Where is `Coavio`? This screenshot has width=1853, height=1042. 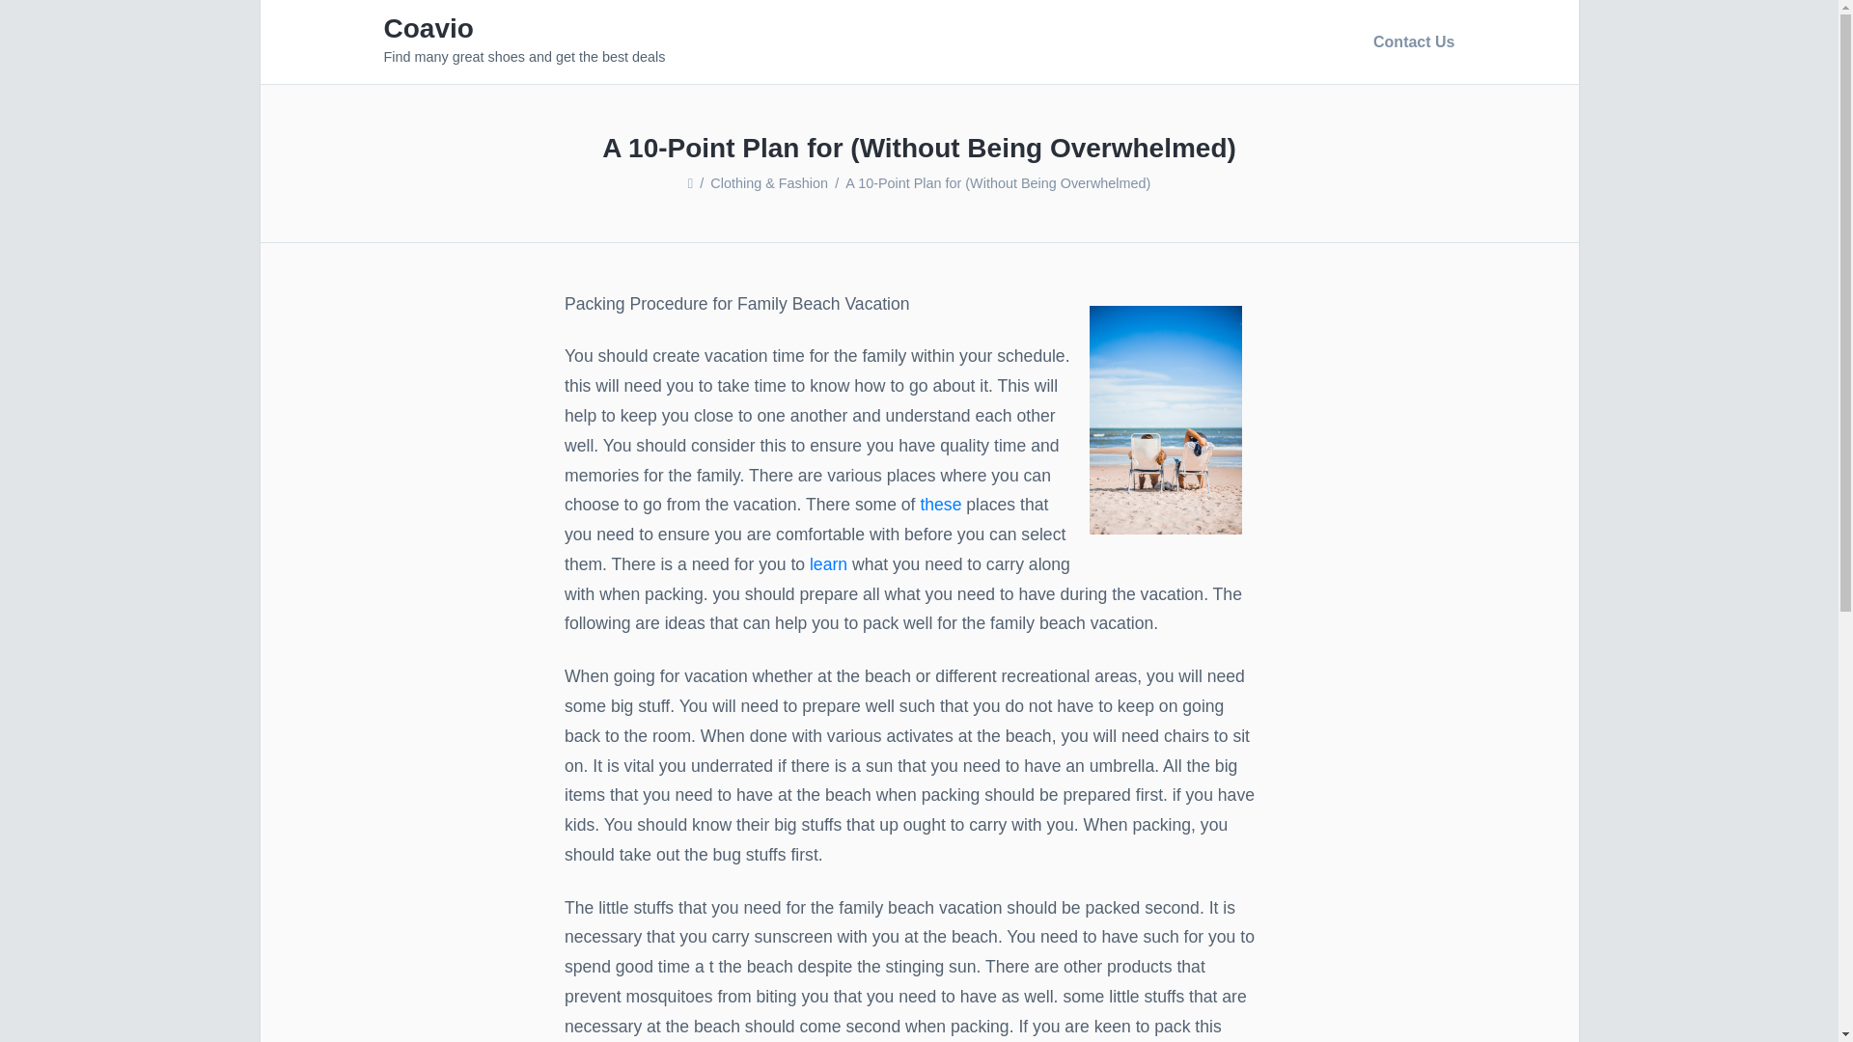 Coavio is located at coordinates (429, 29).